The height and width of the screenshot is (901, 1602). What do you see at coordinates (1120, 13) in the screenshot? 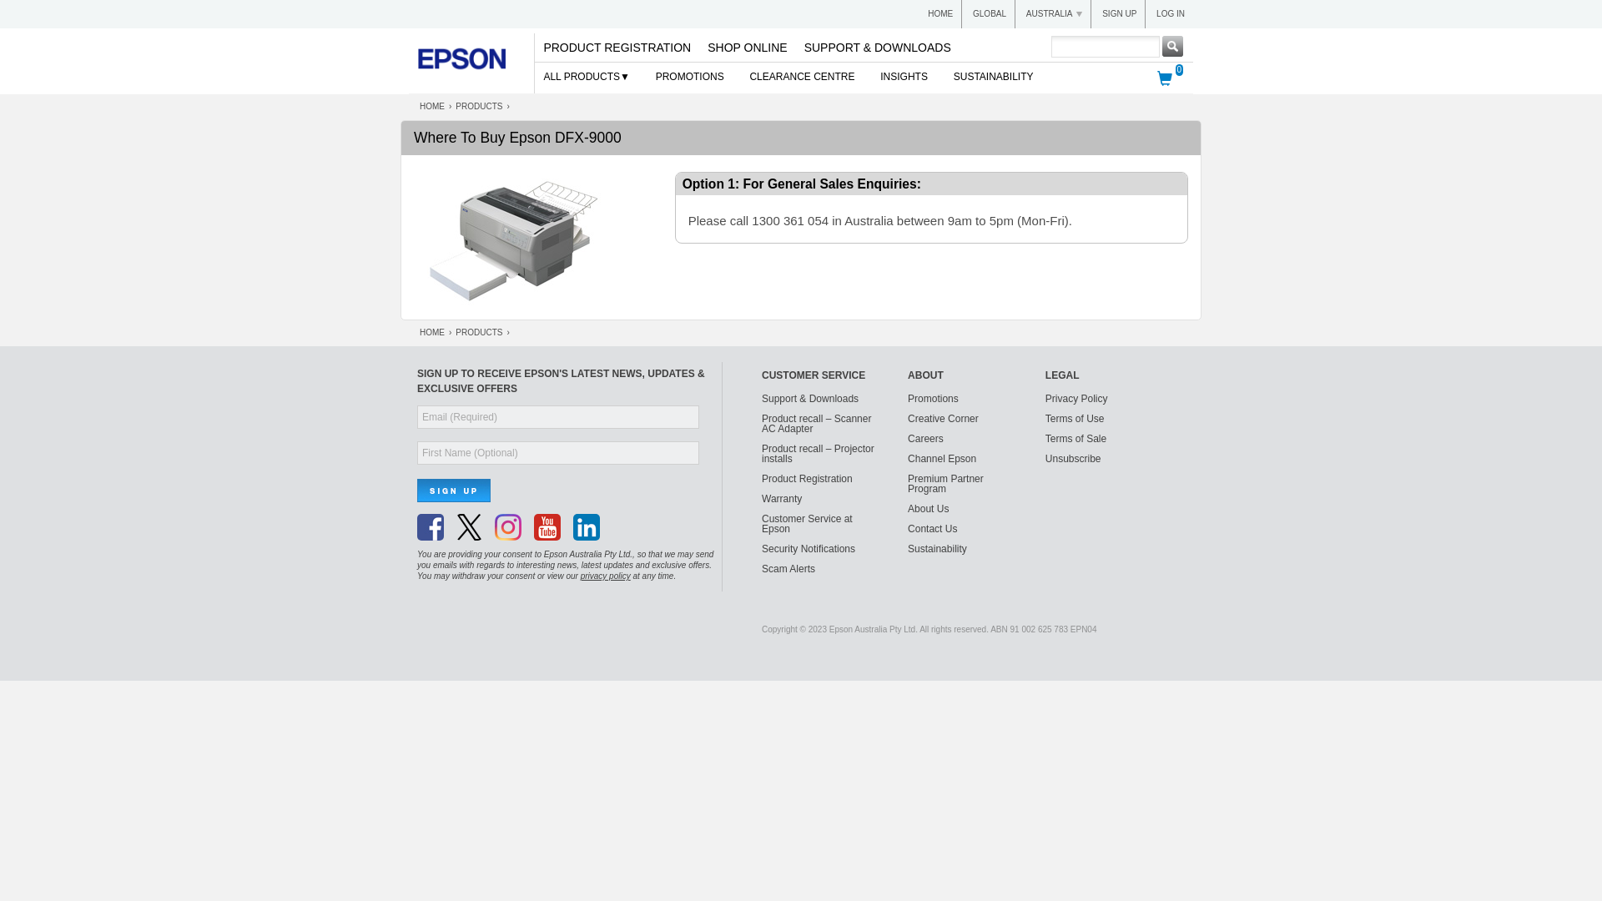
I see `SIGN UP` at bounding box center [1120, 13].